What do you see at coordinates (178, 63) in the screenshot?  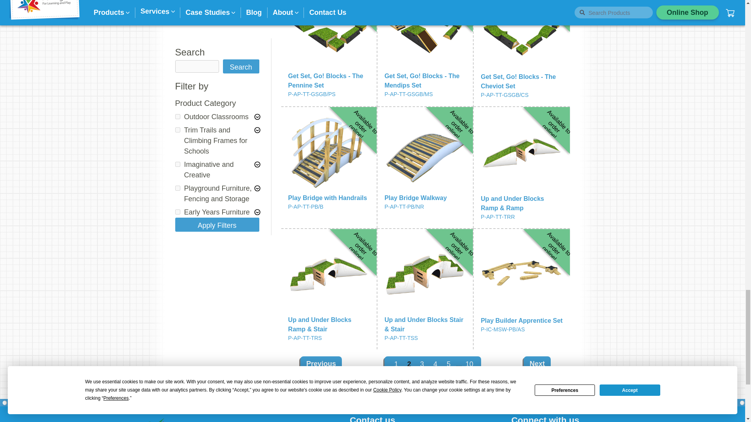 I see `17` at bounding box center [178, 63].